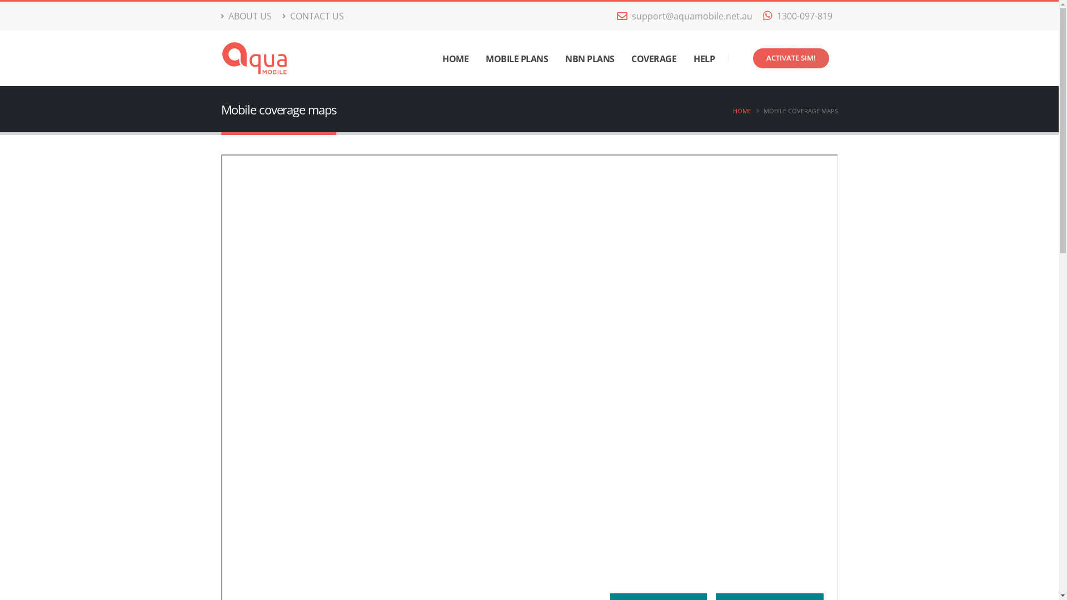 This screenshot has width=1067, height=600. I want to click on MOBILE PLANS, so click(517, 59).